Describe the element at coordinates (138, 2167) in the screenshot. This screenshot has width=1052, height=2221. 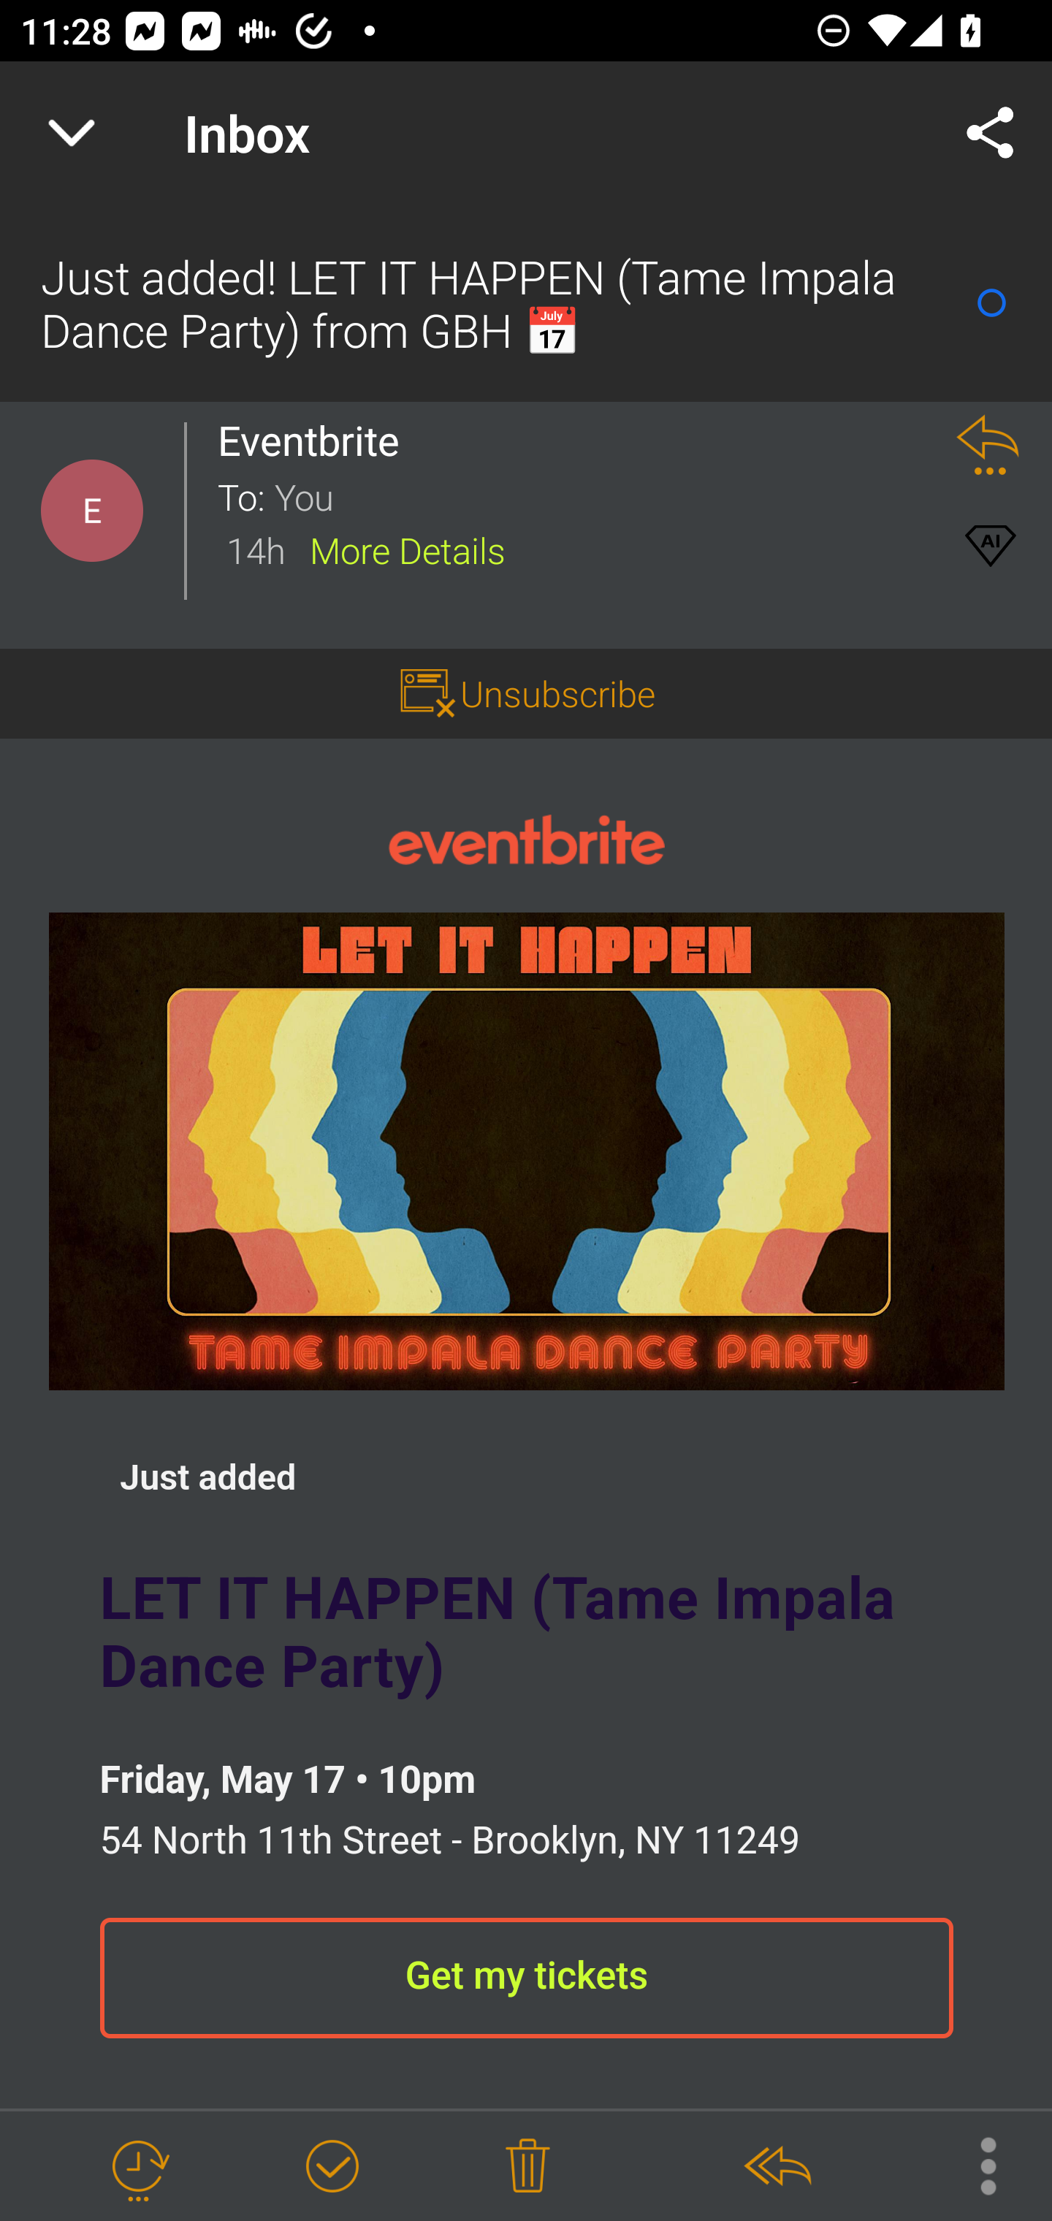
I see `Snooze` at that location.